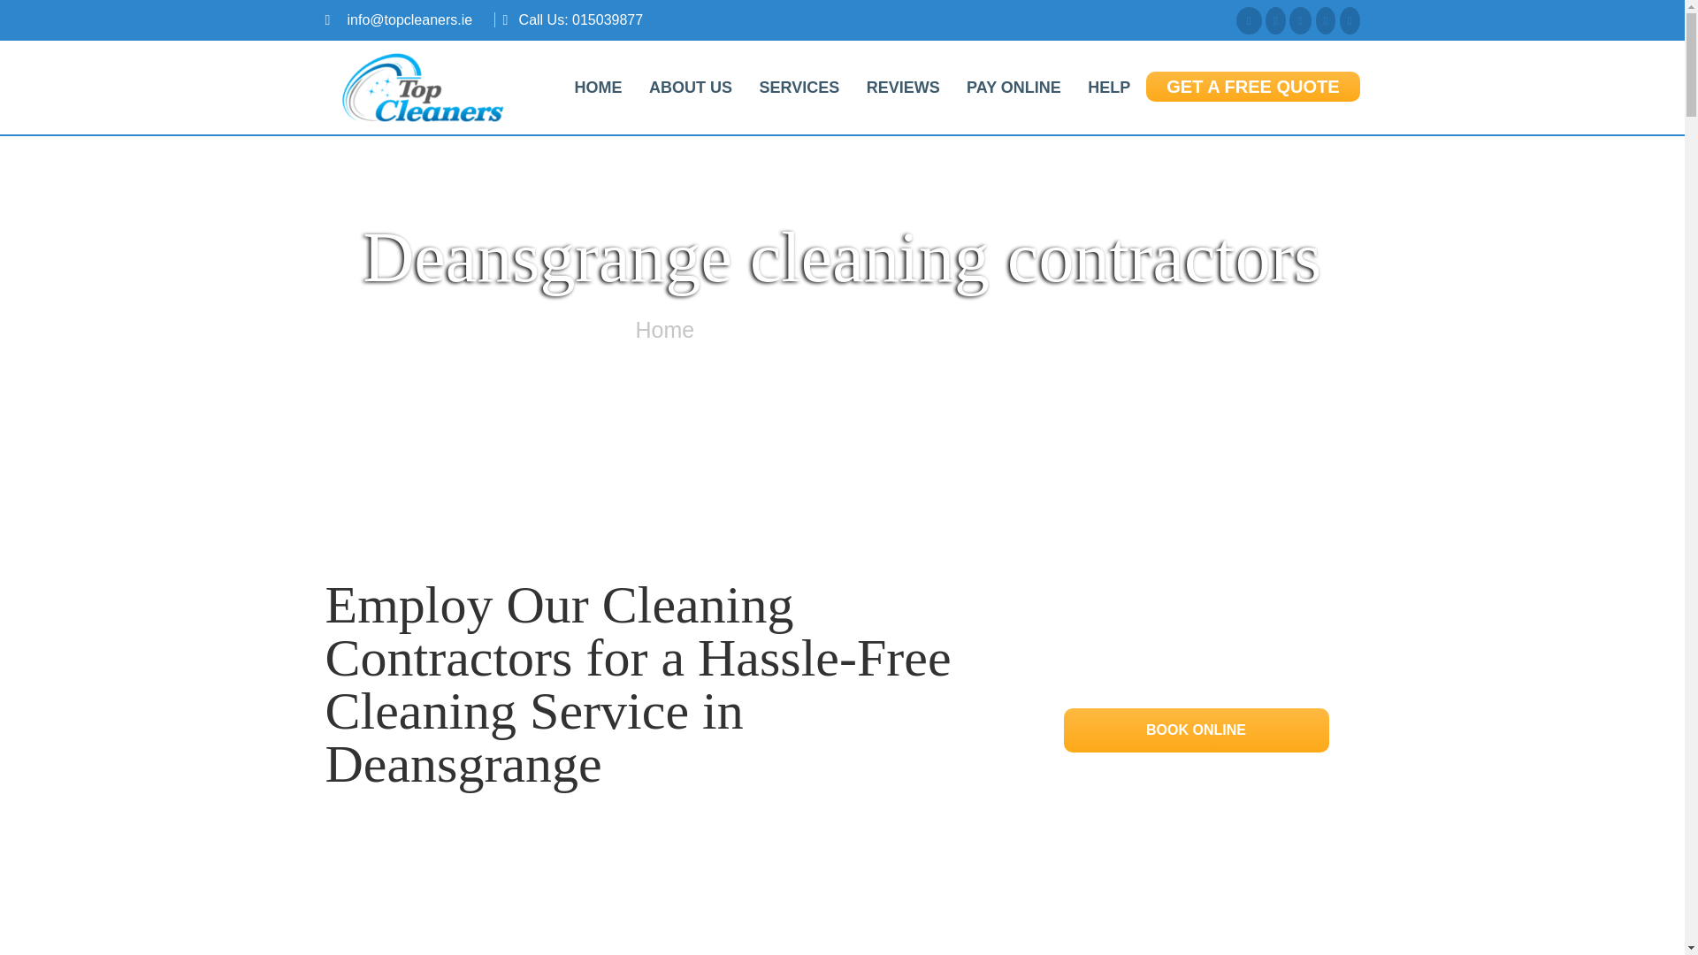 The width and height of the screenshot is (1698, 955). Describe the element at coordinates (1195, 730) in the screenshot. I see `BOOK ONLINE` at that location.